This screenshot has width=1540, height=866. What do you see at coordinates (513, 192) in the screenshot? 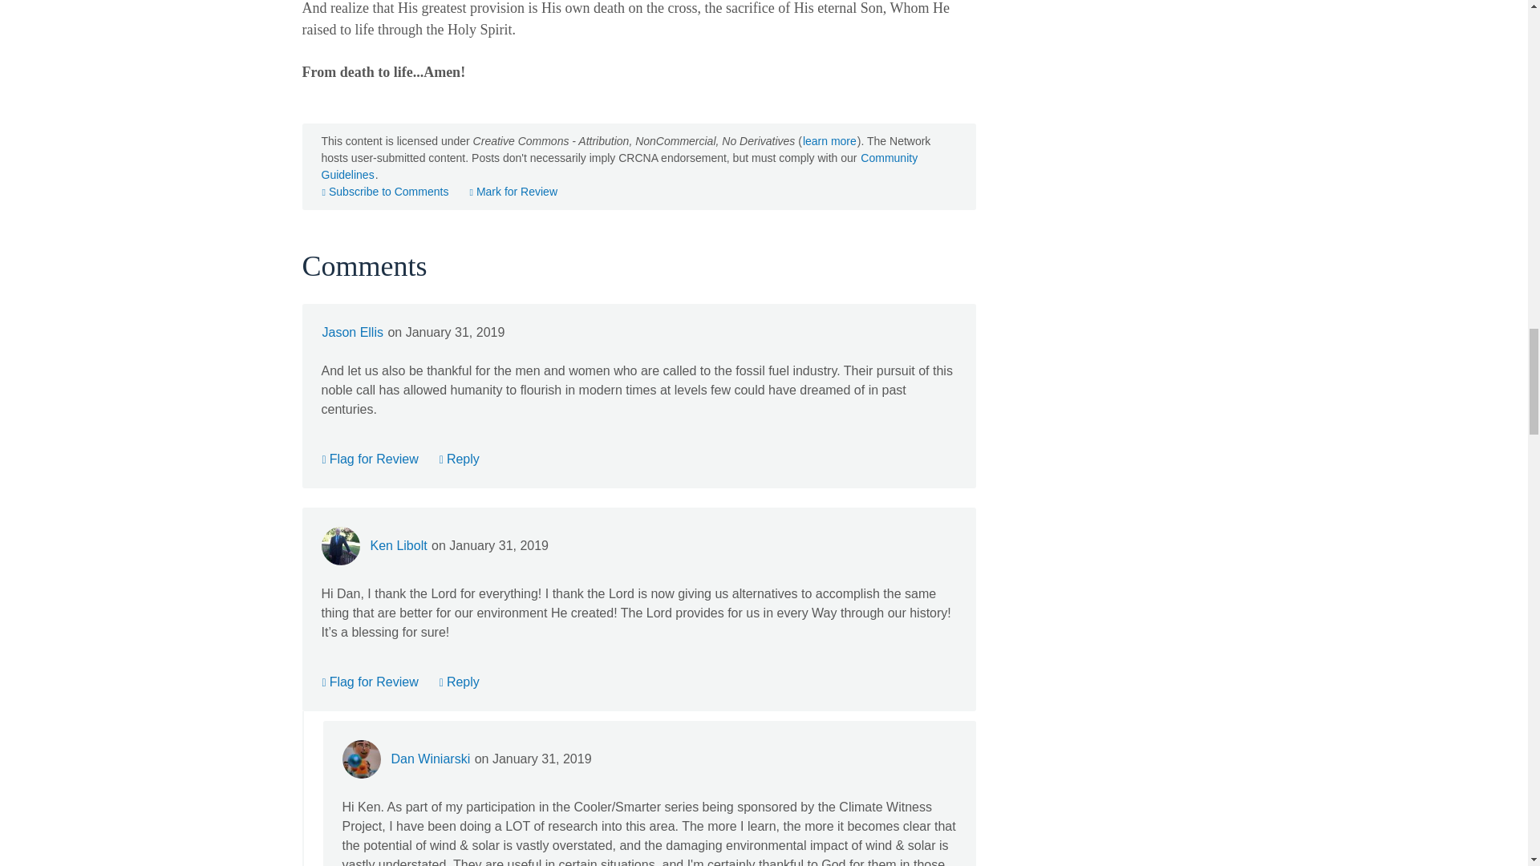
I see `Mark for Review` at bounding box center [513, 192].